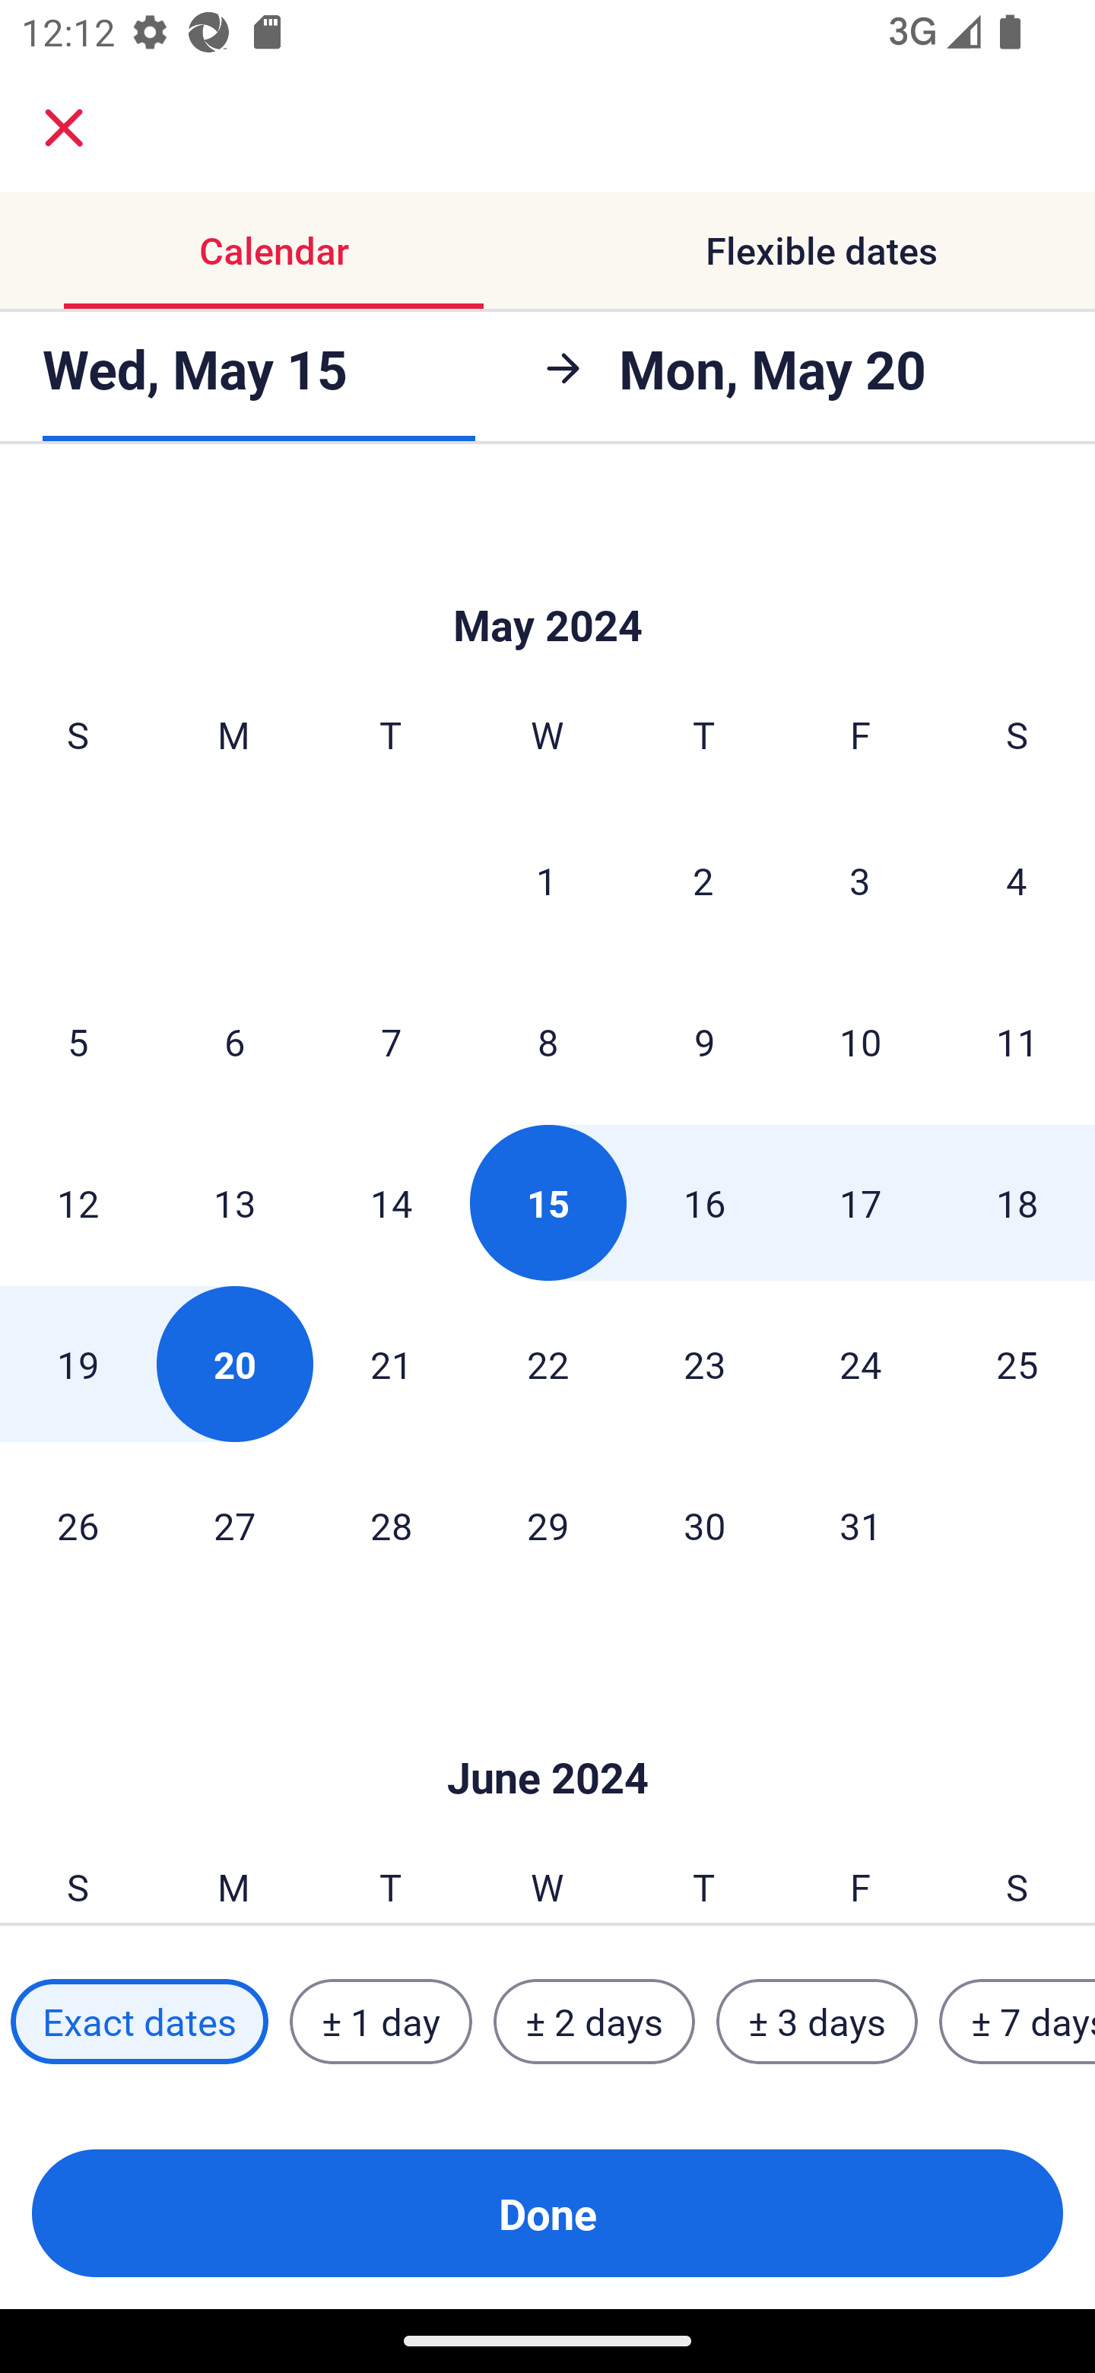 The height and width of the screenshot is (2373, 1095). Describe the element at coordinates (78, 1202) in the screenshot. I see `12 Sunday, May 12, 2024` at that location.